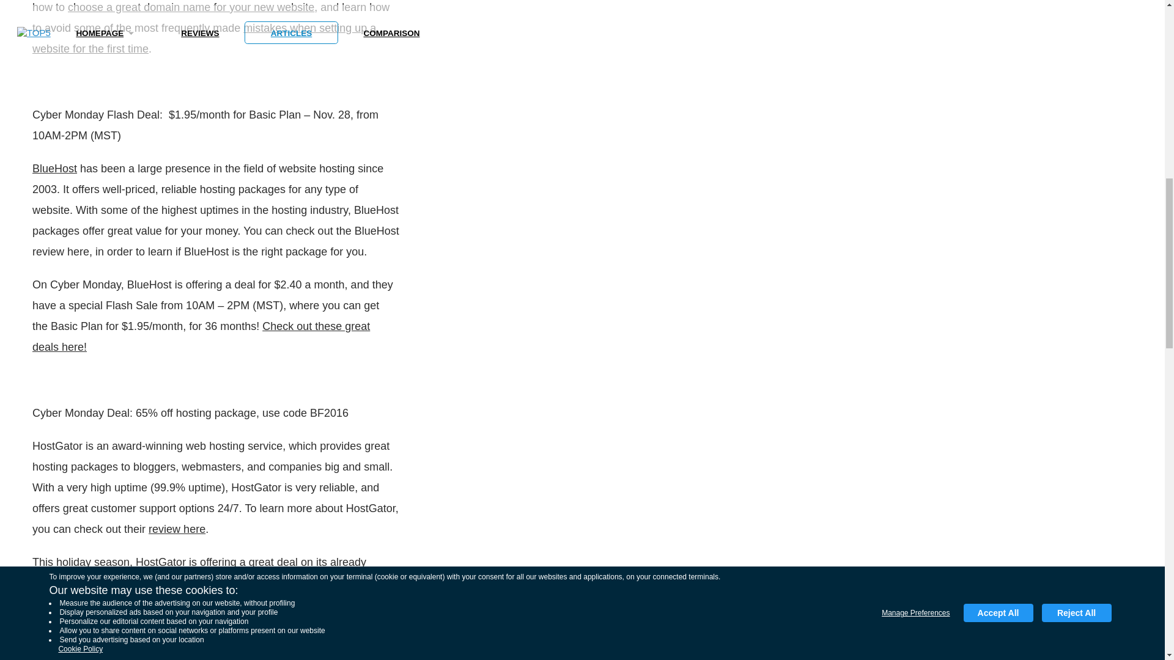 Image resolution: width=1174 pixels, height=660 pixels. What do you see at coordinates (204, 38) in the screenshot?
I see `mistakes when setting up a website for the first time` at bounding box center [204, 38].